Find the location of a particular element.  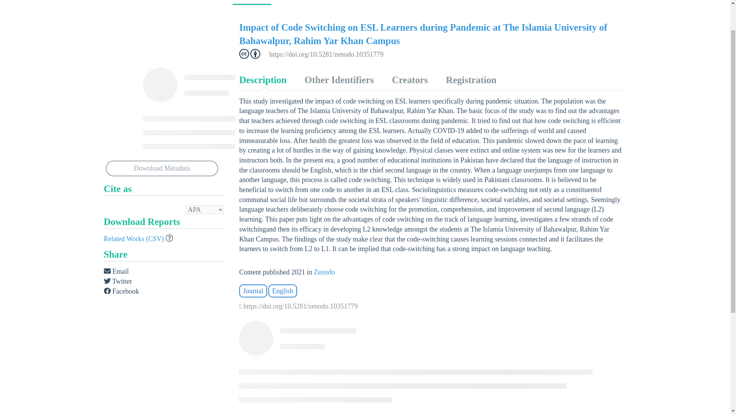

Description is located at coordinates (263, 80).